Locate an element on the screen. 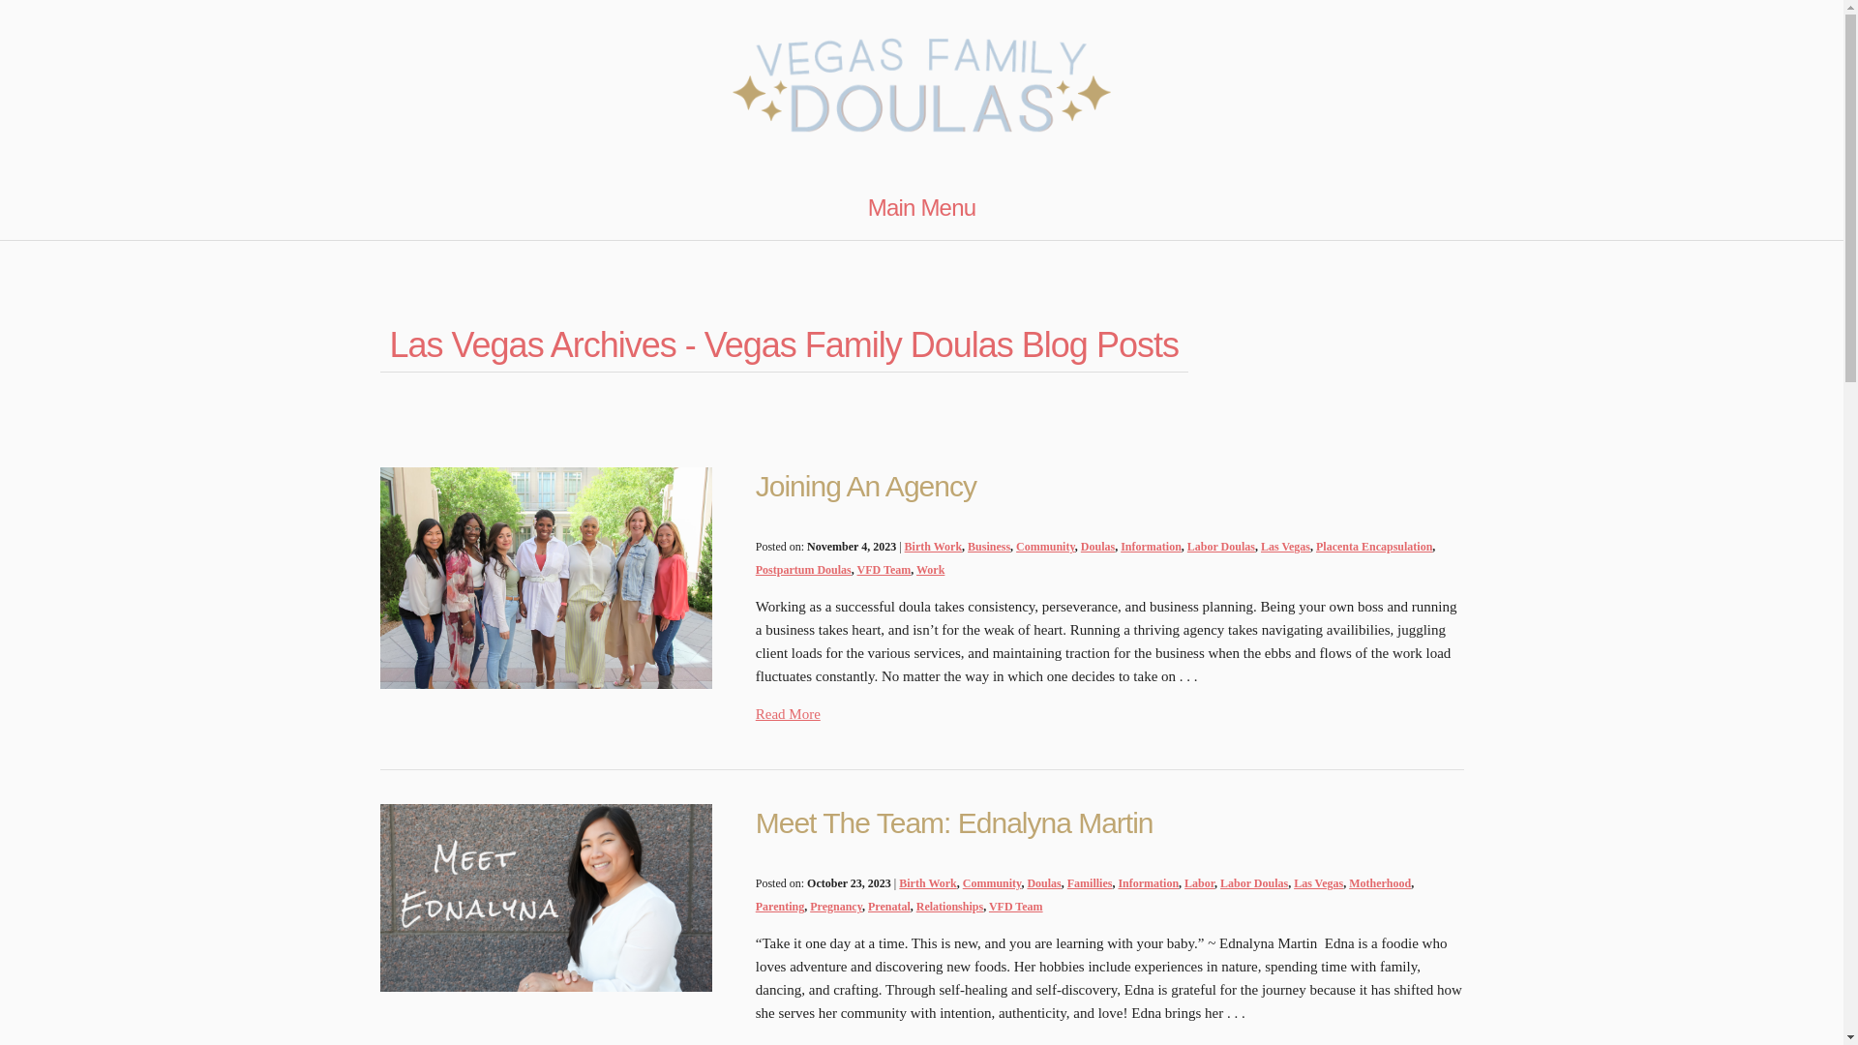 The image size is (1858, 1045). Las Vegas is located at coordinates (1285, 547).